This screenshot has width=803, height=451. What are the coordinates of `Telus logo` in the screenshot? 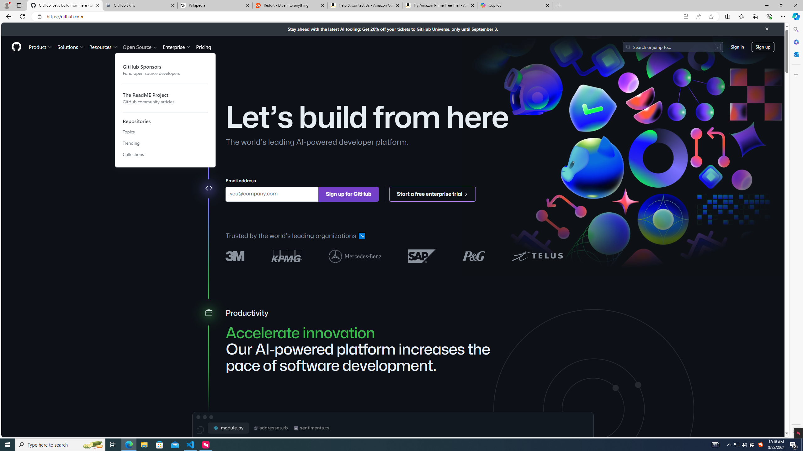 It's located at (537, 256).